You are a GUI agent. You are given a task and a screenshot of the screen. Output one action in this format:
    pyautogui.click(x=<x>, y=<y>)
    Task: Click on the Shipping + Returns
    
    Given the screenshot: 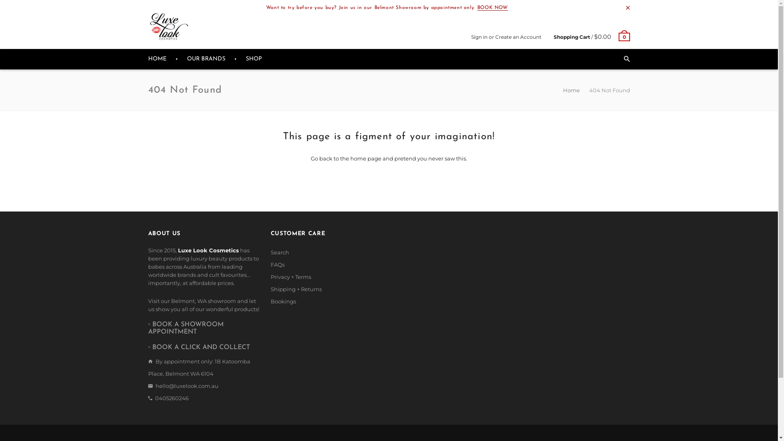 What is the action you would take?
    pyautogui.click(x=296, y=289)
    